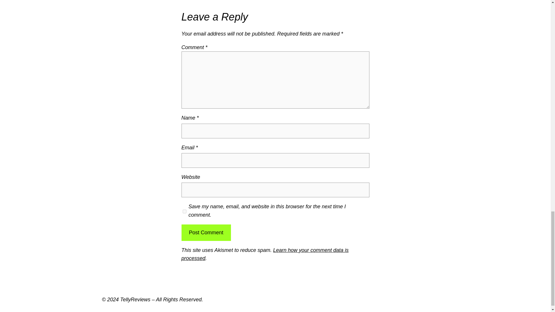 This screenshot has width=555, height=312. Describe the element at coordinates (265, 254) in the screenshot. I see `Learn how your comment data is processed` at that location.